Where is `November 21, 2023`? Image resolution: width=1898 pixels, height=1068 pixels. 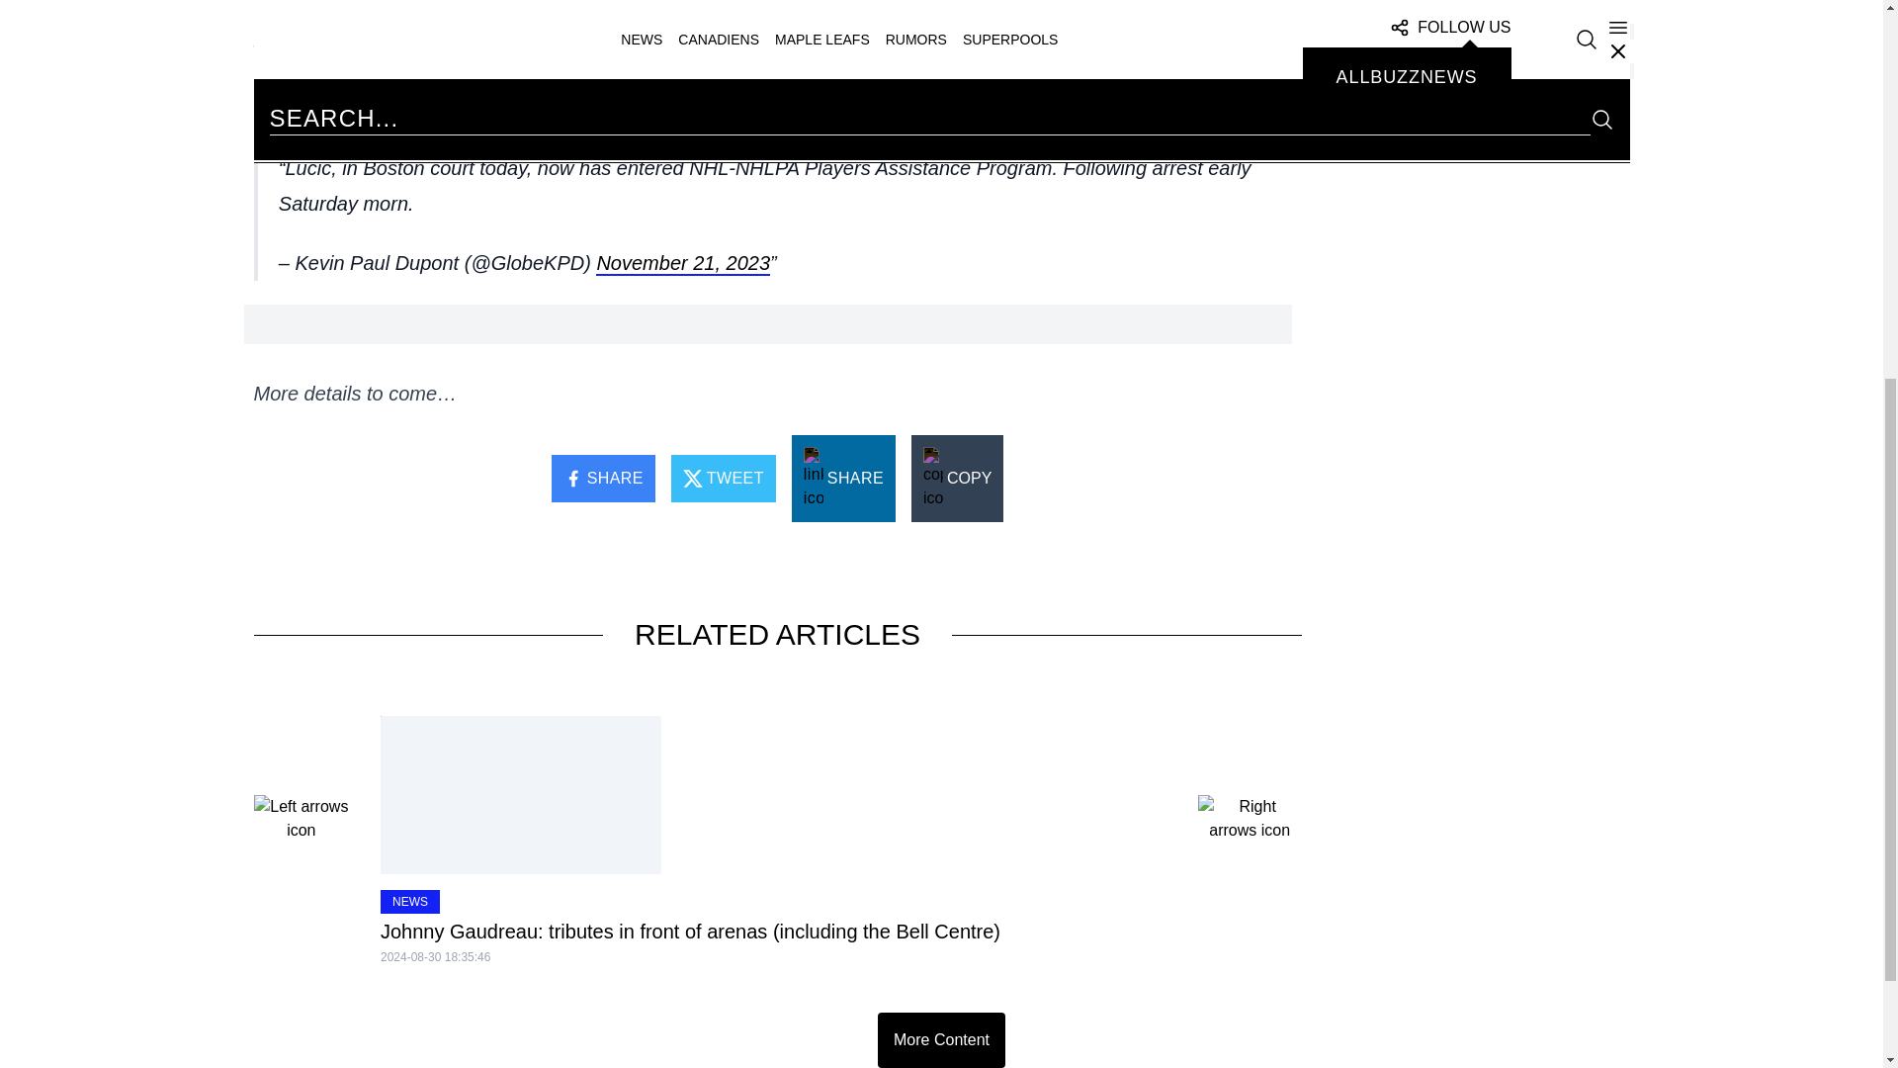
November 21, 2023 is located at coordinates (682, 263).